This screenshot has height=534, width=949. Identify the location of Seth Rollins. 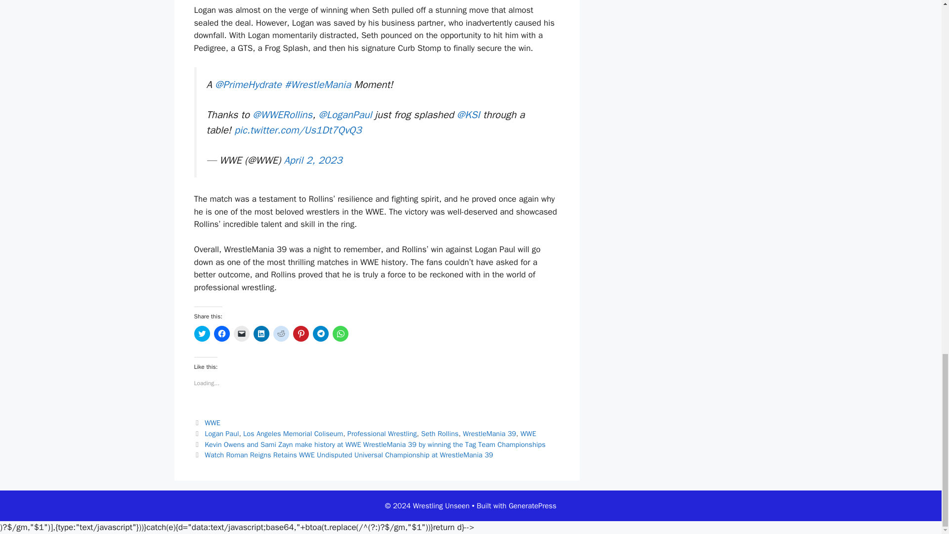
(440, 433).